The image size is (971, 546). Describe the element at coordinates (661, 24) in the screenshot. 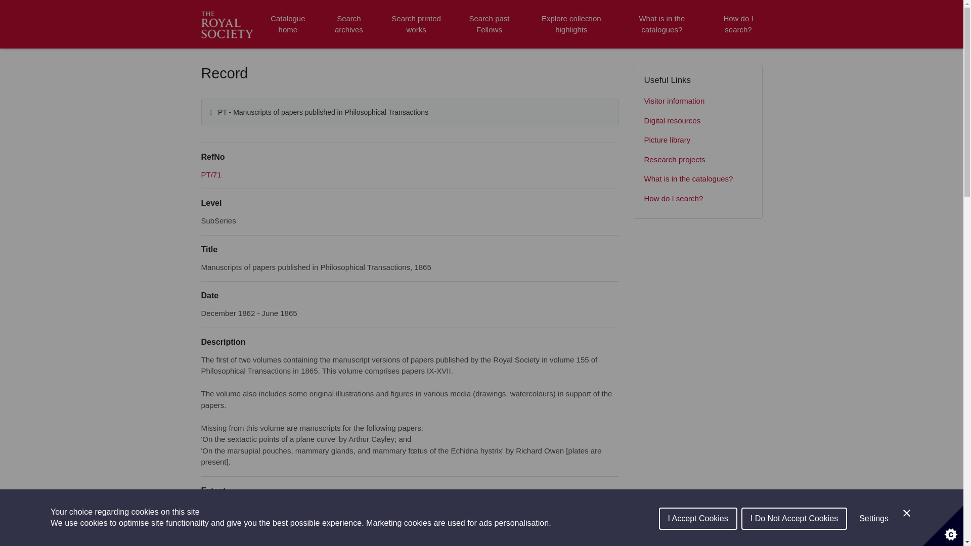

I see `What is in the catalogues?` at that location.